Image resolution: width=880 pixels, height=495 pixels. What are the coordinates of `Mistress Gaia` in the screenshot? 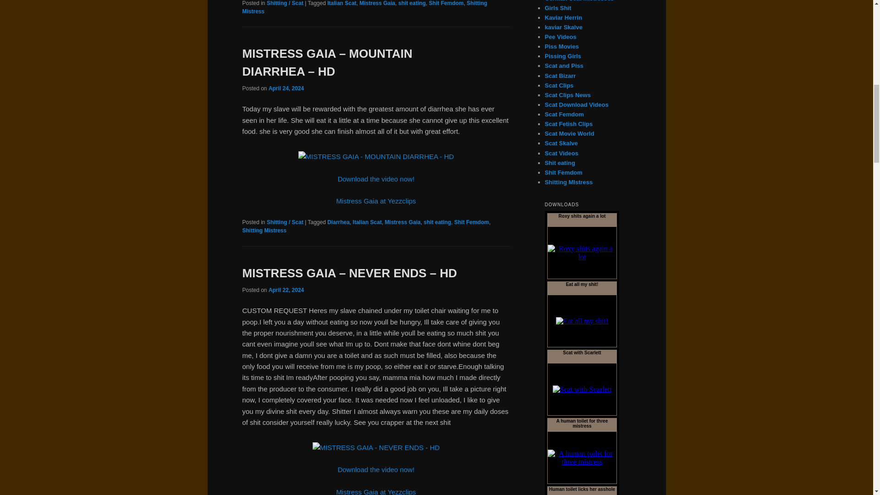 It's located at (402, 222).